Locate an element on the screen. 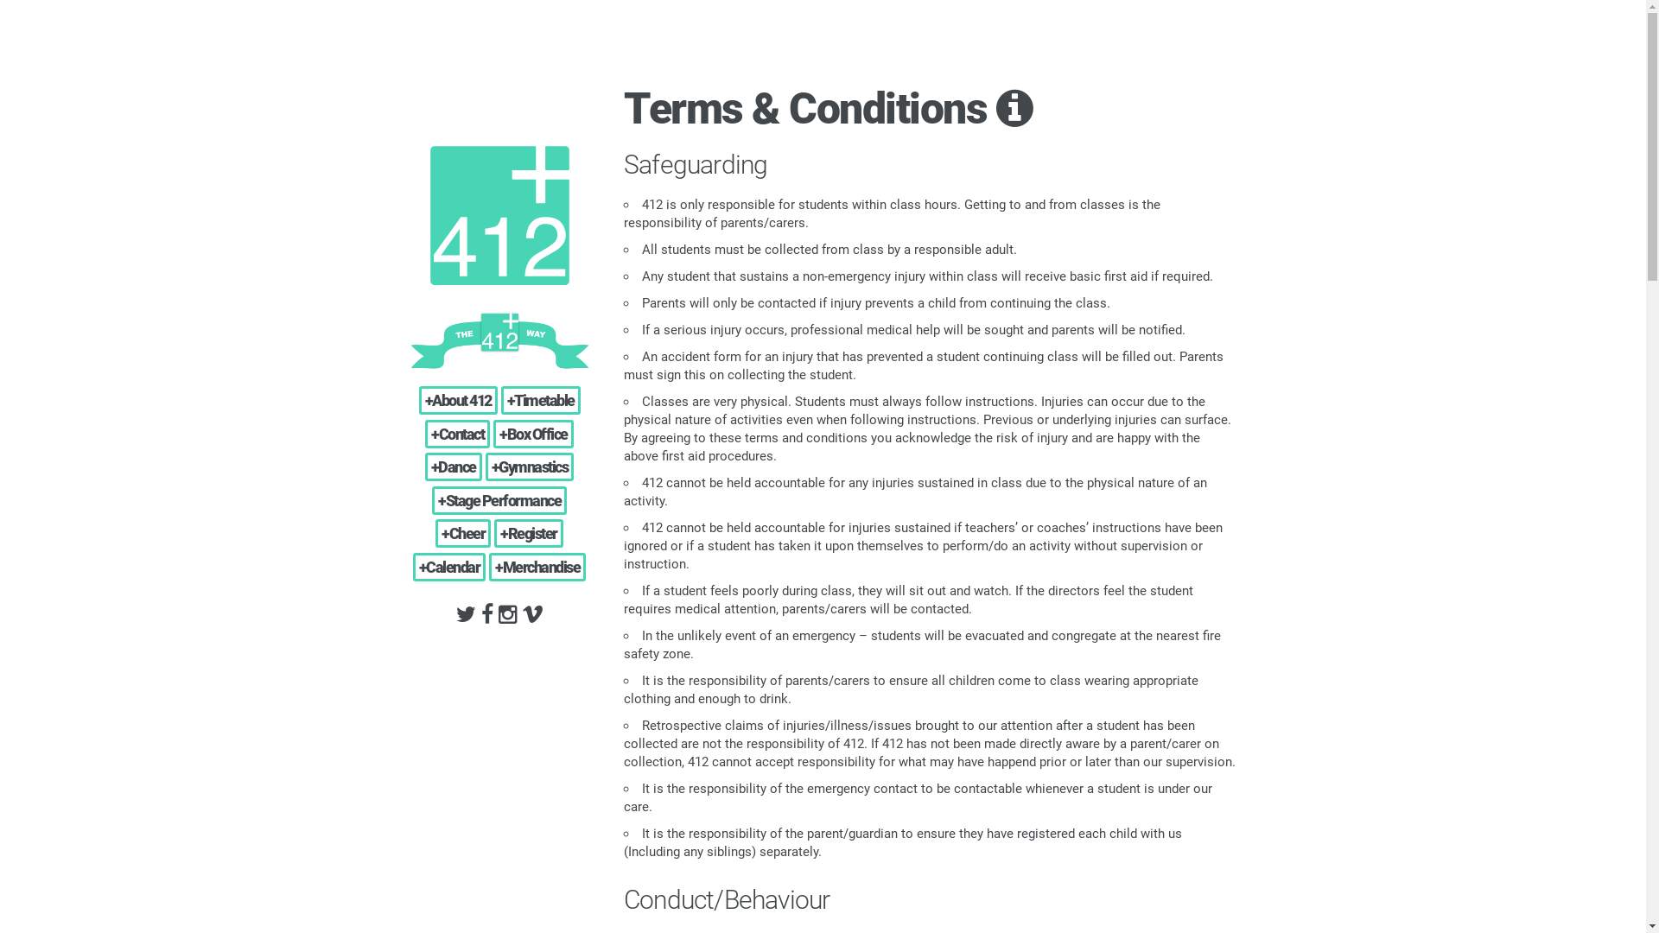 Image resolution: width=1659 pixels, height=933 pixels. +Register is located at coordinates (529, 534).